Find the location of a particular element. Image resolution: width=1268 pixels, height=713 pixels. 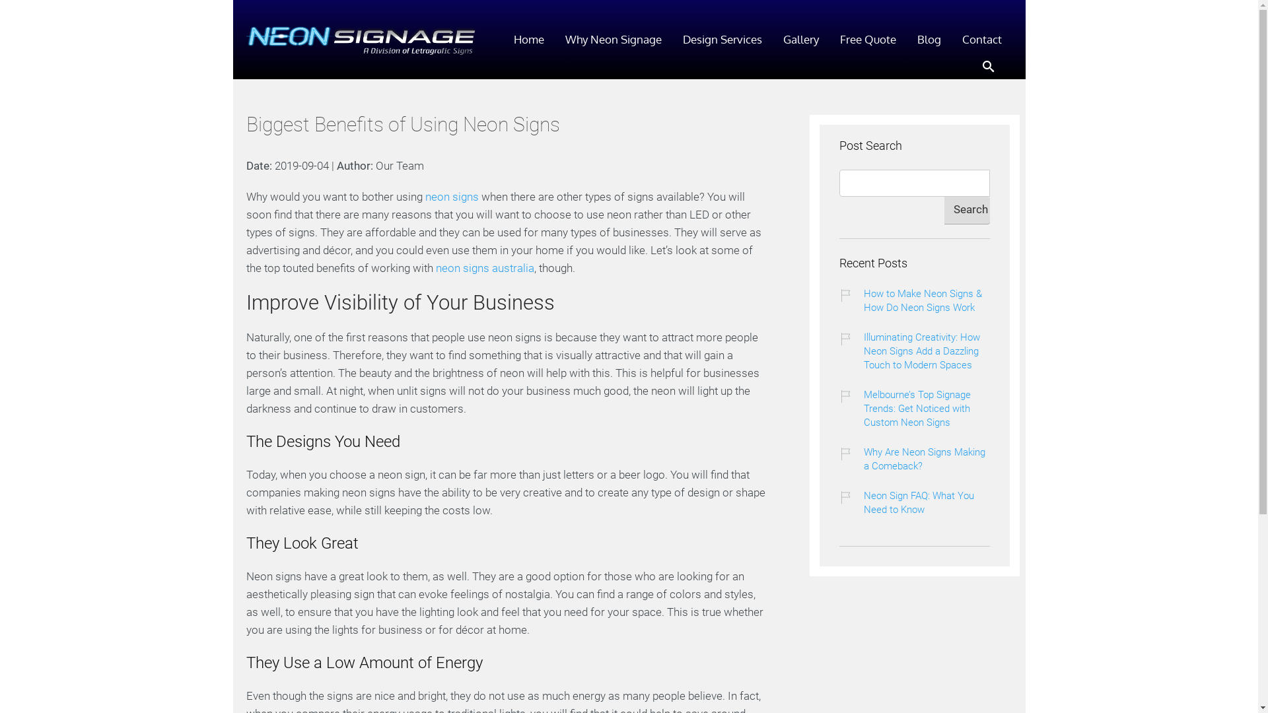

Neon Signage is located at coordinates (361, 41).